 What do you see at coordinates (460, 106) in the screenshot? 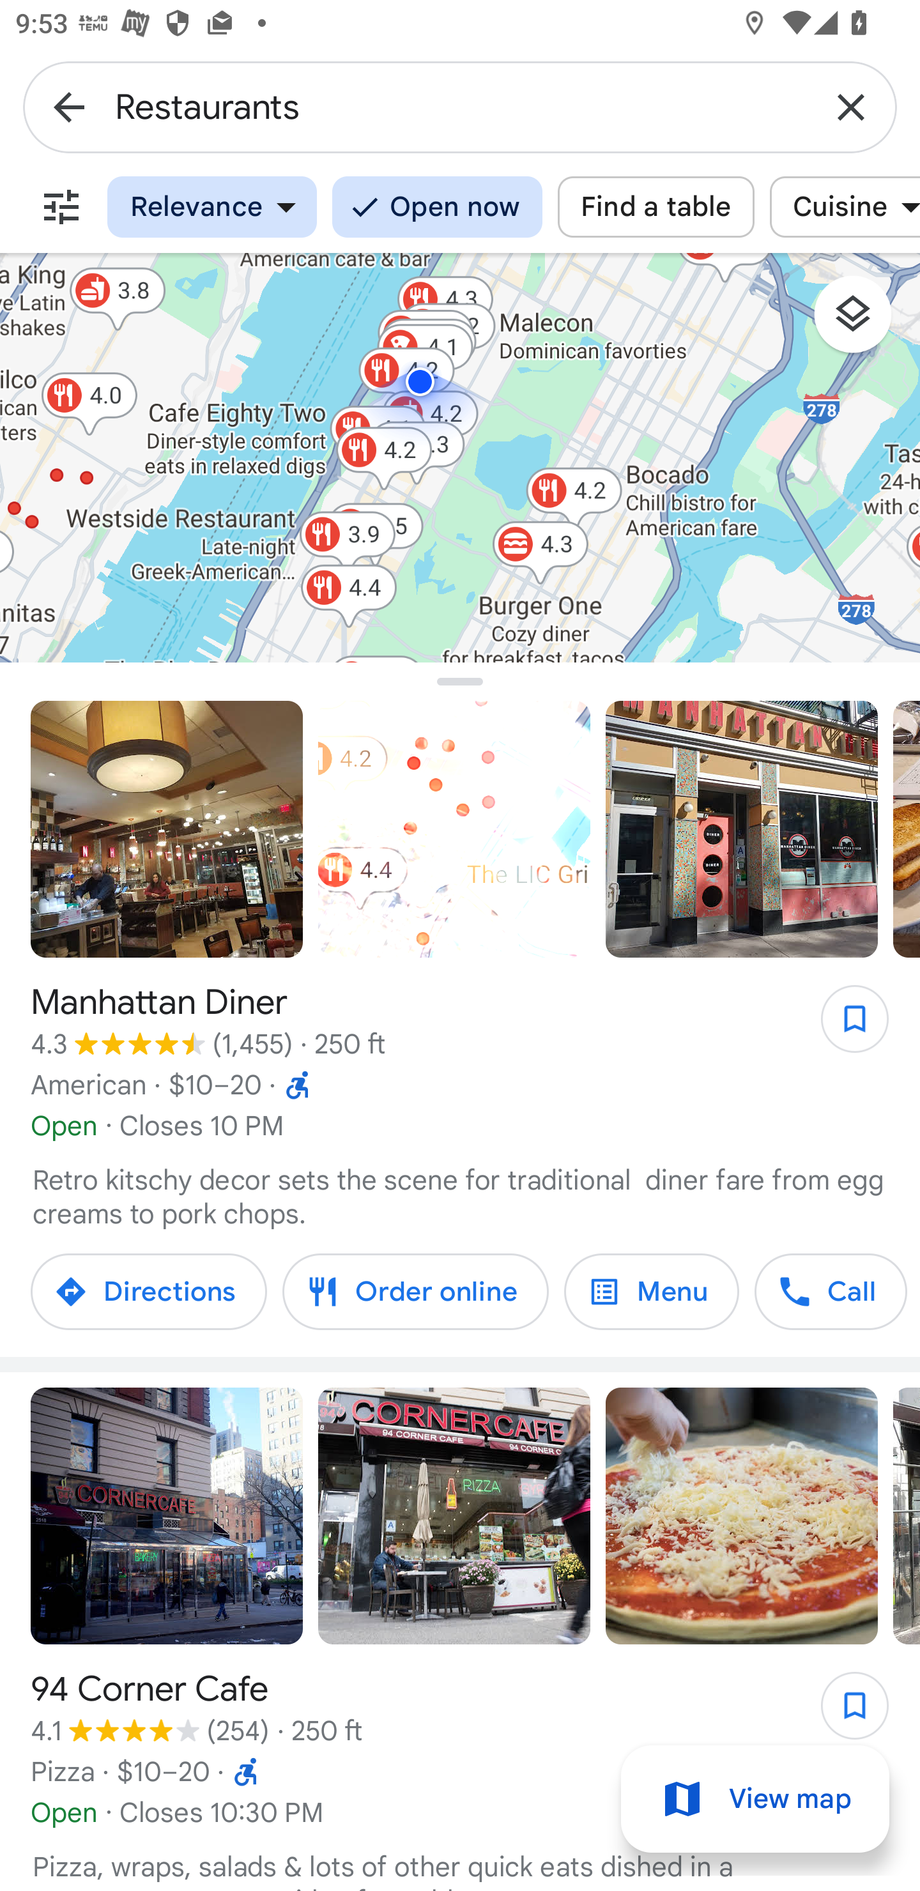
I see `Restaurants` at bounding box center [460, 106].